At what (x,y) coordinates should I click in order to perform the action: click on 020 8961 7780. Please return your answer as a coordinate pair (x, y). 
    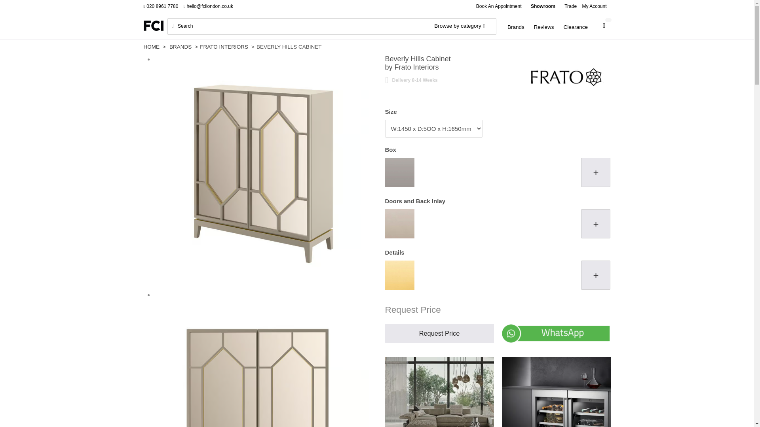
    Looking at the image, I should click on (163, 7).